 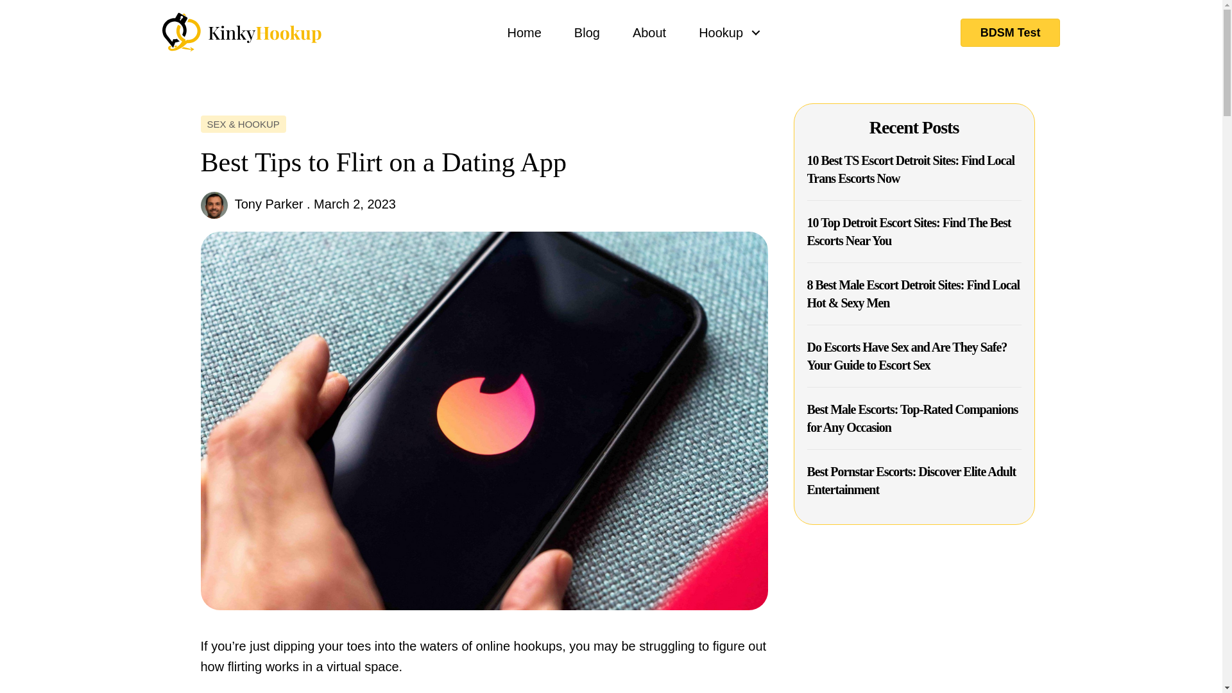 I want to click on Hookup, so click(x=725, y=32).